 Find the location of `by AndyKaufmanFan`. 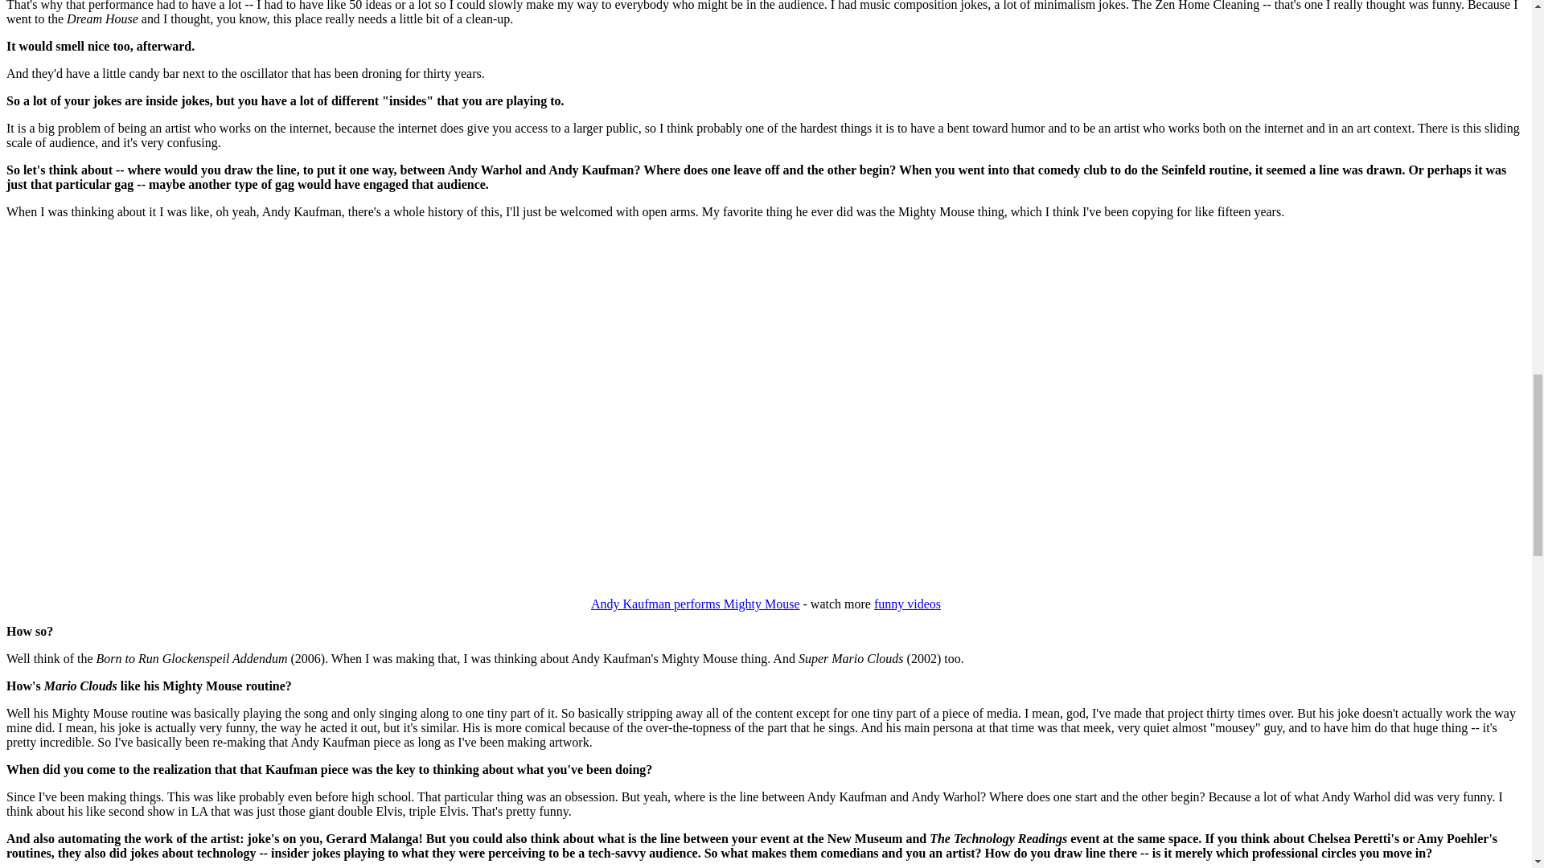

by AndyKaufmanFan is located at coordinates (695, 604).